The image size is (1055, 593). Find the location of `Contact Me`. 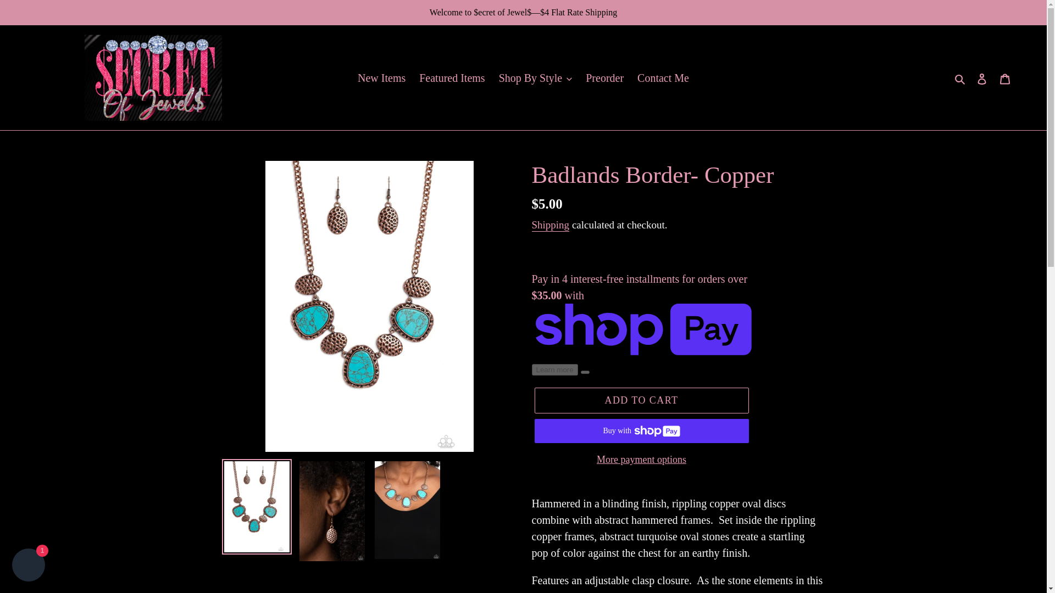

Contact Me is located at coordinates (663, 78).